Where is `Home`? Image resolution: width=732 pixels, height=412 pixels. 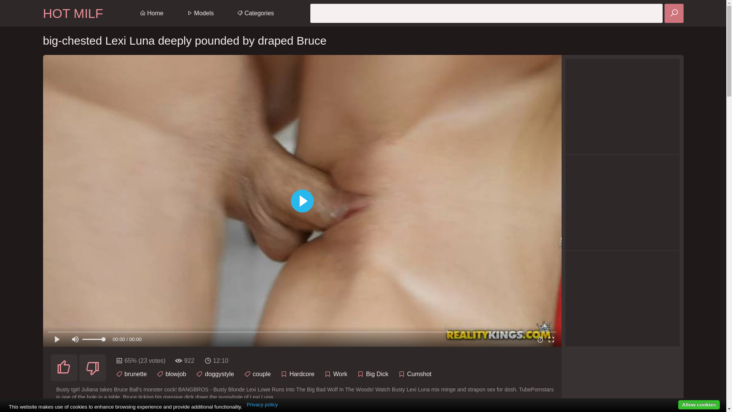 Home is located at coordinates (152, 13).